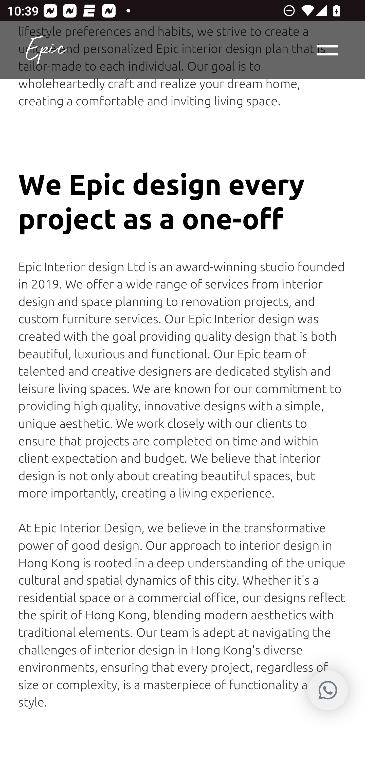  Describe the element at coordinates (46, 51) in the screenshot. I see `en` at that location.